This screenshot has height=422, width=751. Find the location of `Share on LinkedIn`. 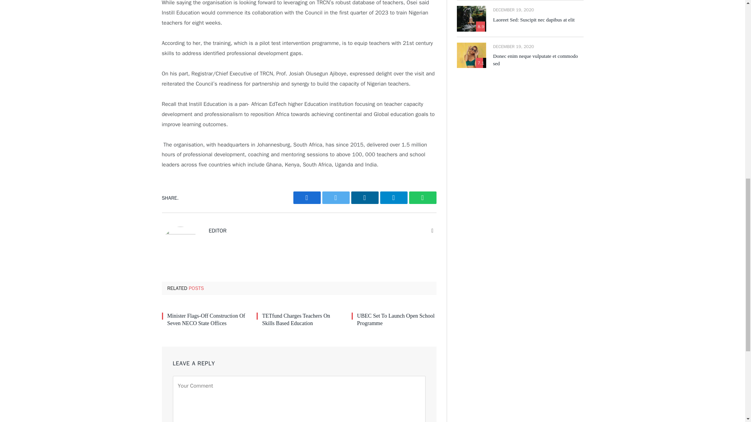

Share on LinkedIn is located at coordinates (365, 198).